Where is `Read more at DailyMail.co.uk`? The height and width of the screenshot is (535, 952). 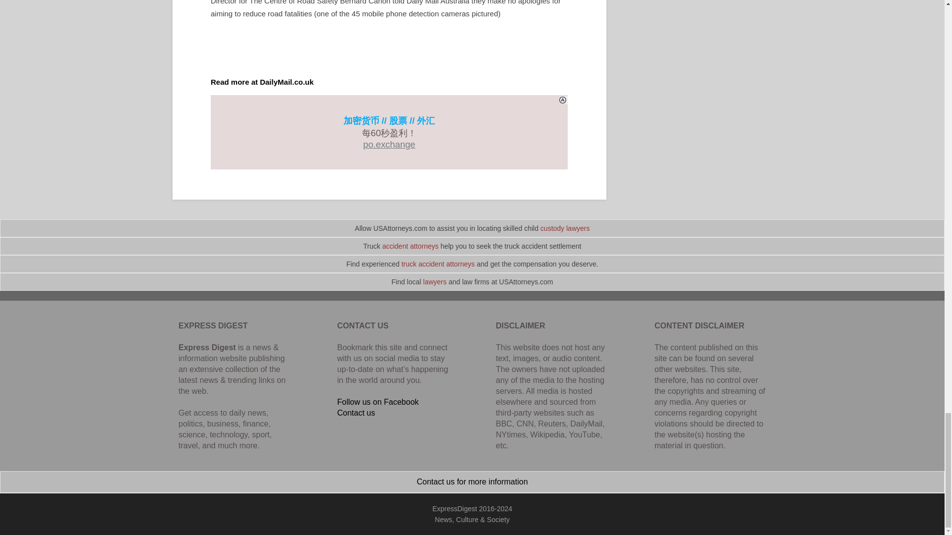
Read more at DailyMail.co.uk is located at coordinates (262, 81).